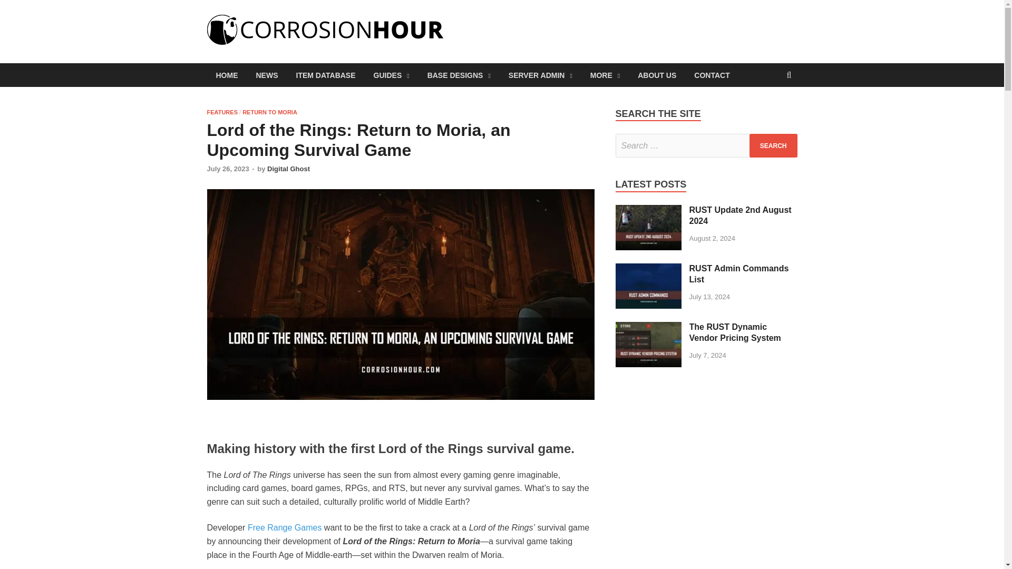 This screenshot has height=569, width=1012. Describe the element at coordinates (267, 75) in the screenshot. I see `NEWS` at that location.